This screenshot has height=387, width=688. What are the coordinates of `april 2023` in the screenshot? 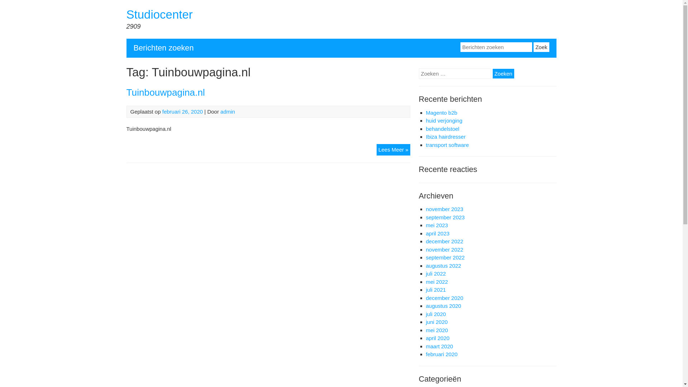 It's located at (438, 234).